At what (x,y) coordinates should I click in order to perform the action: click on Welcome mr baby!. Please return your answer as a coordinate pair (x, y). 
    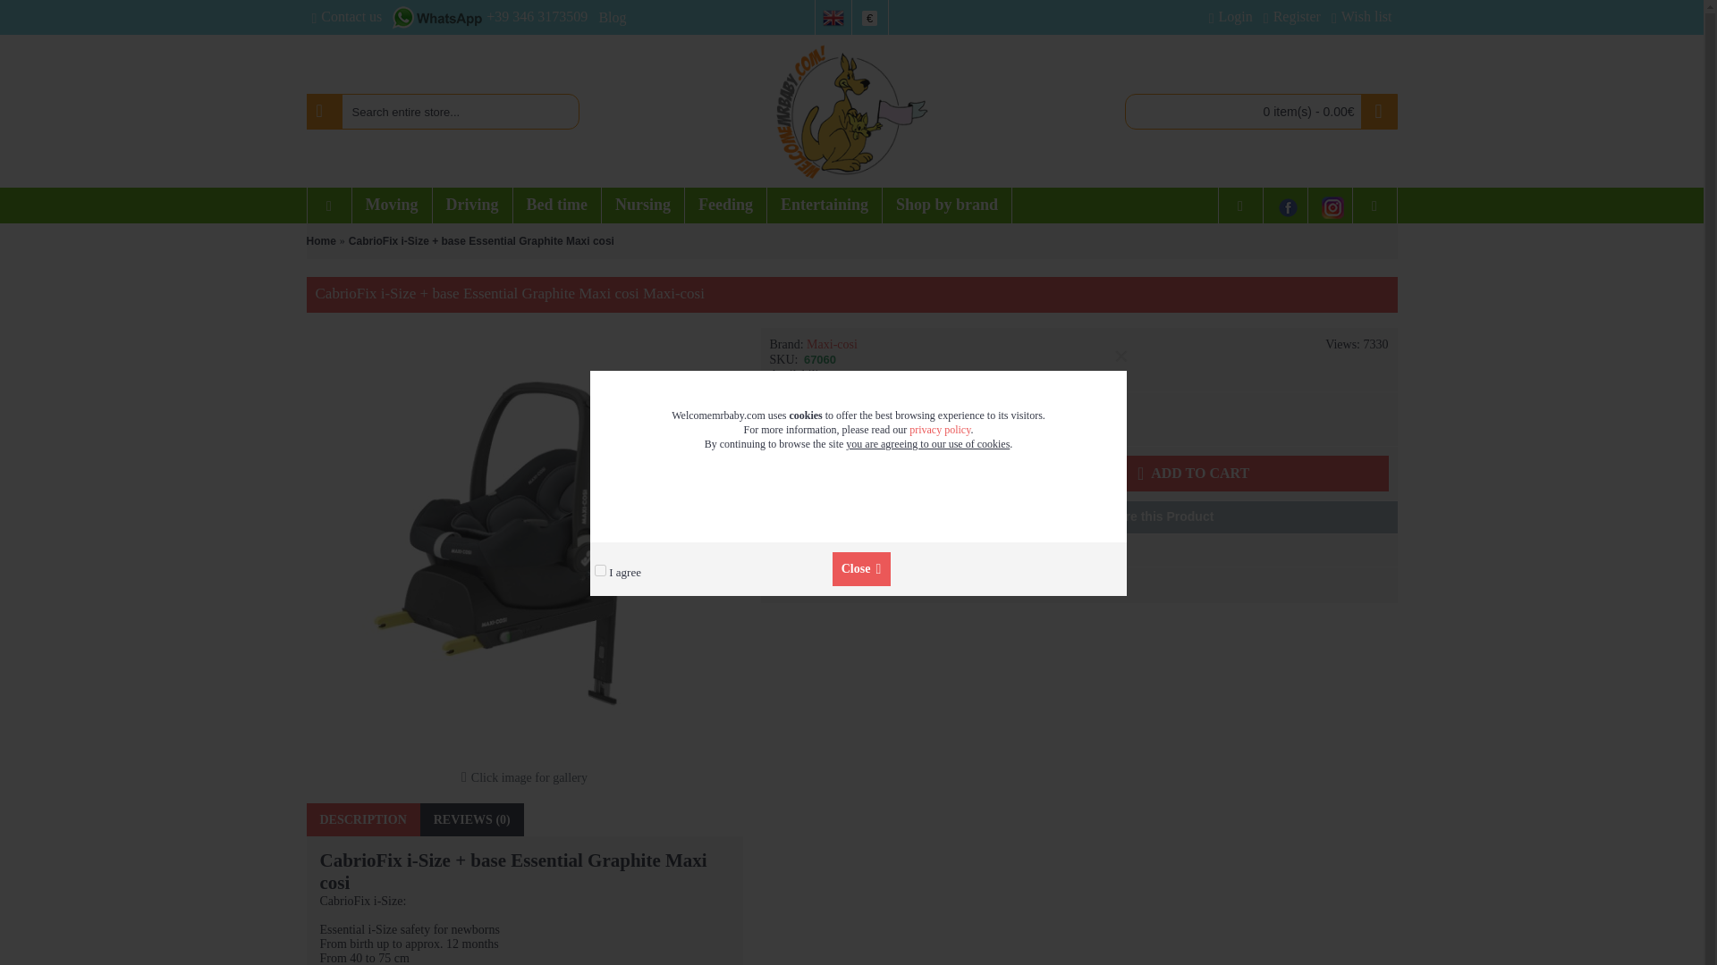
    Looking at the image, I should click on (851, 111).